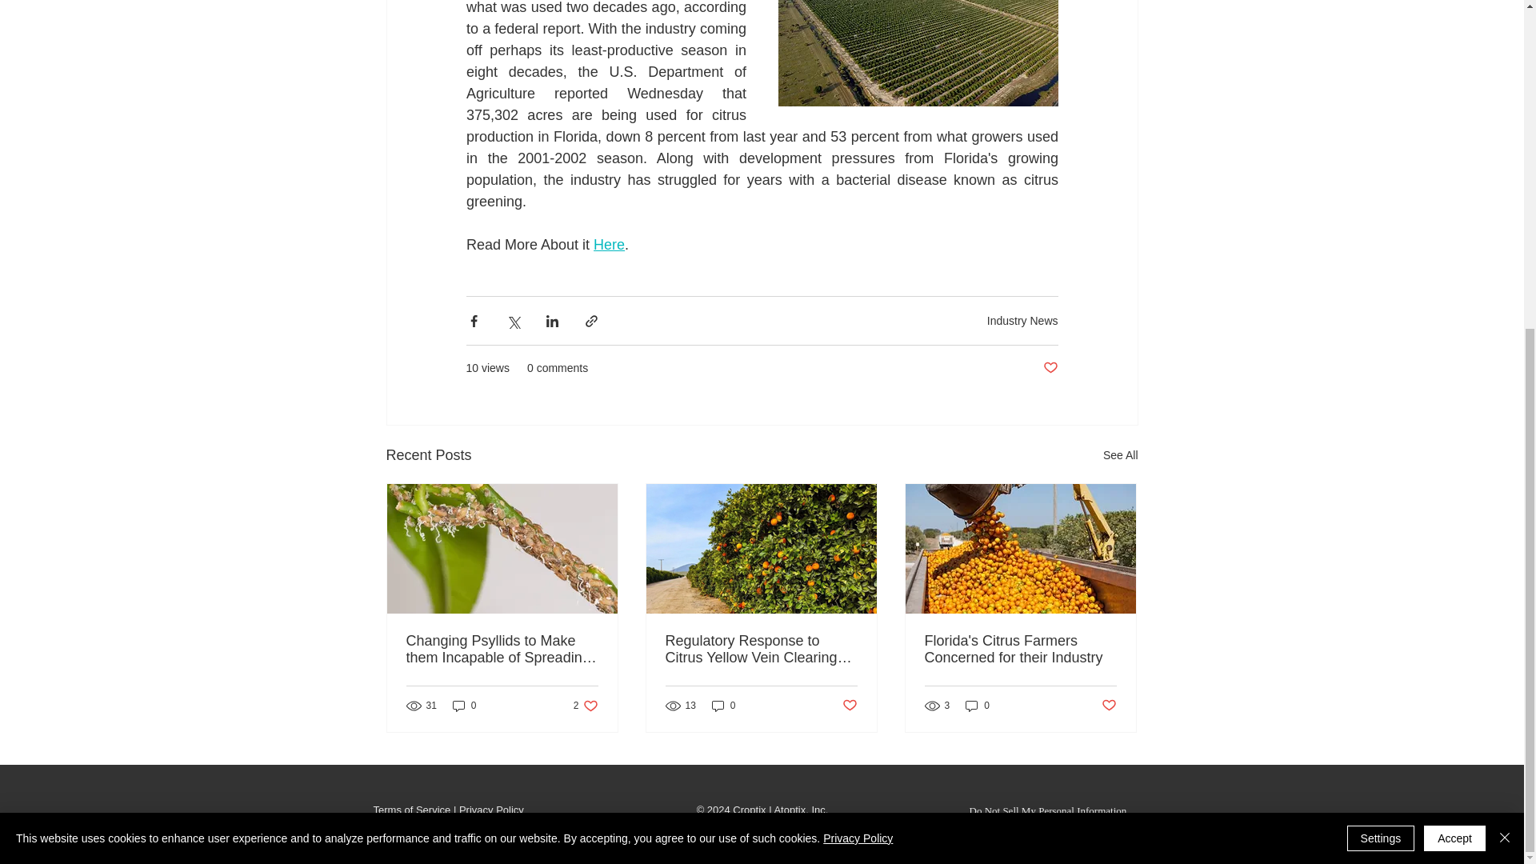  What do you see at coordinates (978, 706) in the screenshot?
I see `Industry News` at bounding box center [978, 706].